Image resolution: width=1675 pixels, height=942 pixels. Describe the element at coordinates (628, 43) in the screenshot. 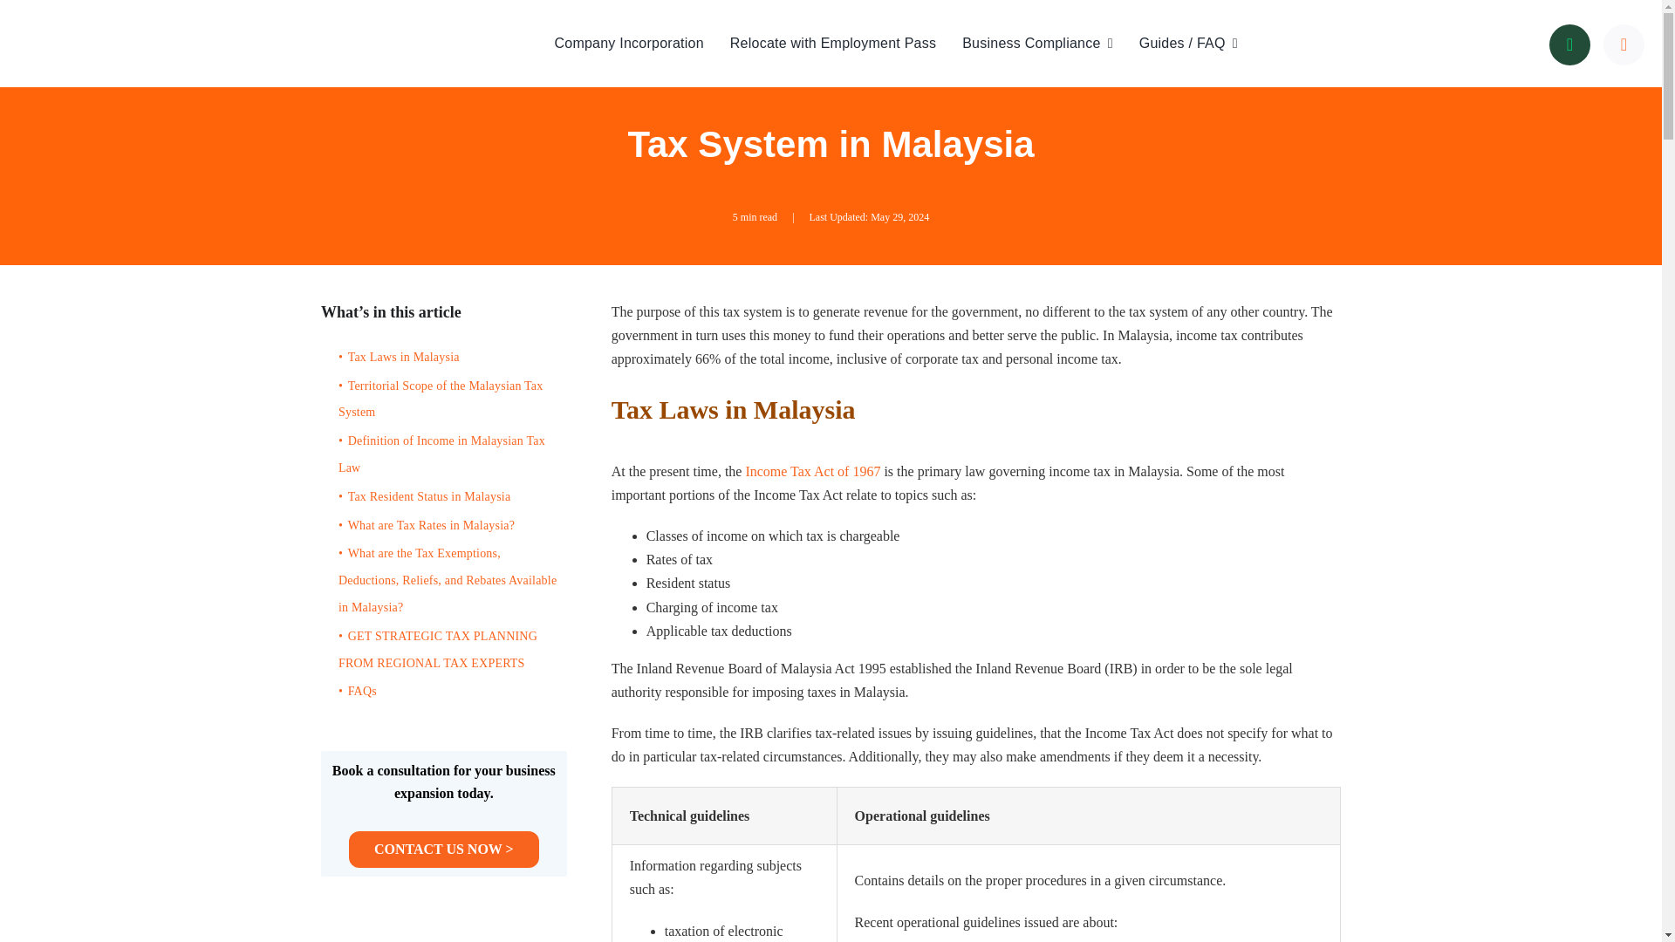

I see `Company Incorporation` at that location.